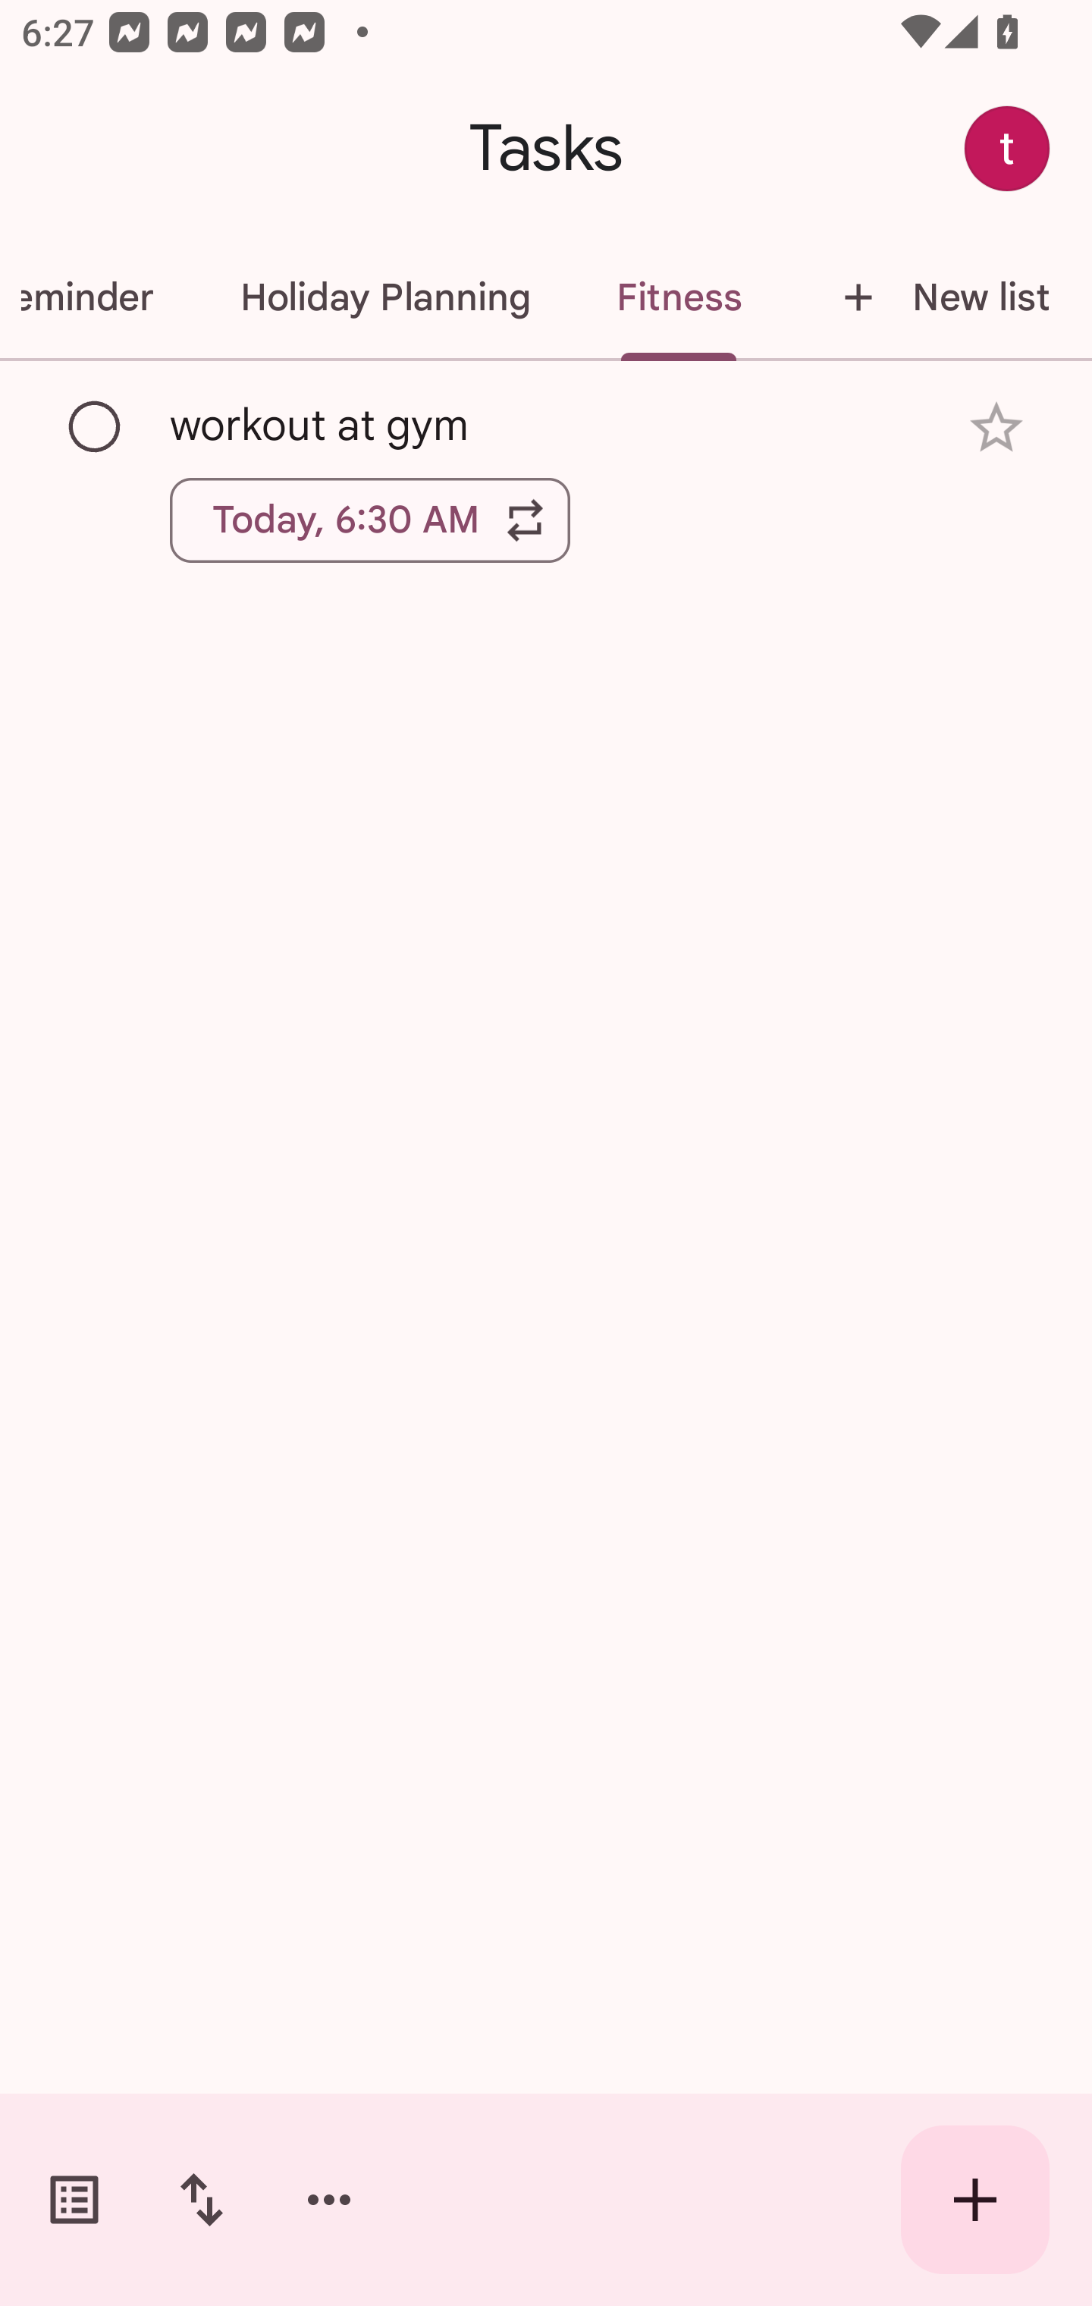 The image size is (1092, 2306). I want to click on Create new task, so click(975, 2200).